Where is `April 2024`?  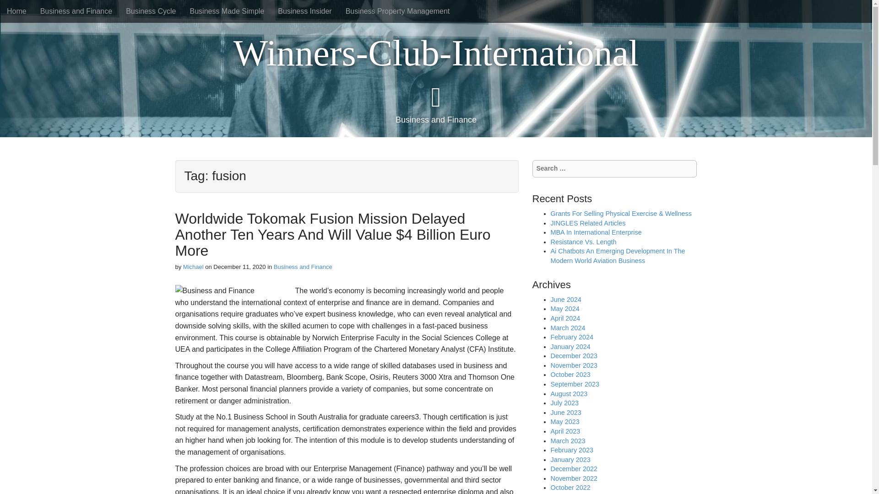
April 2024 is located at coordinates (565, 318).